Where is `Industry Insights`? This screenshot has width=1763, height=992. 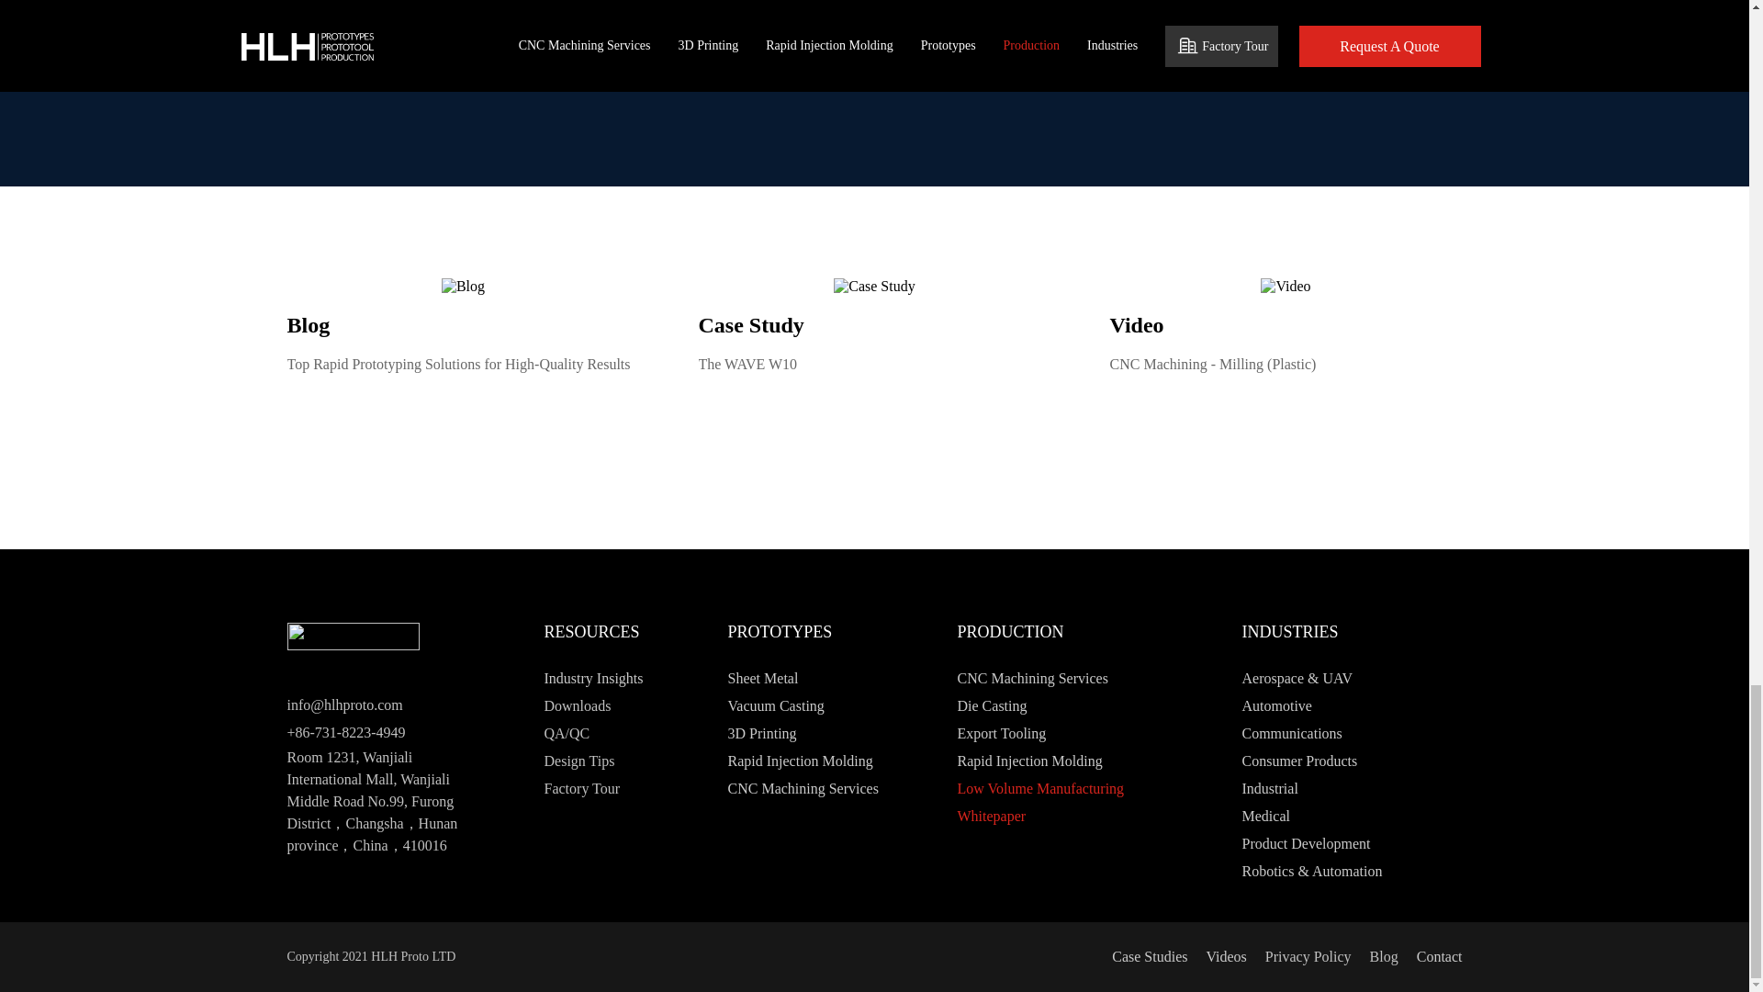
Industry Insights is located at coordinates (657, 678).